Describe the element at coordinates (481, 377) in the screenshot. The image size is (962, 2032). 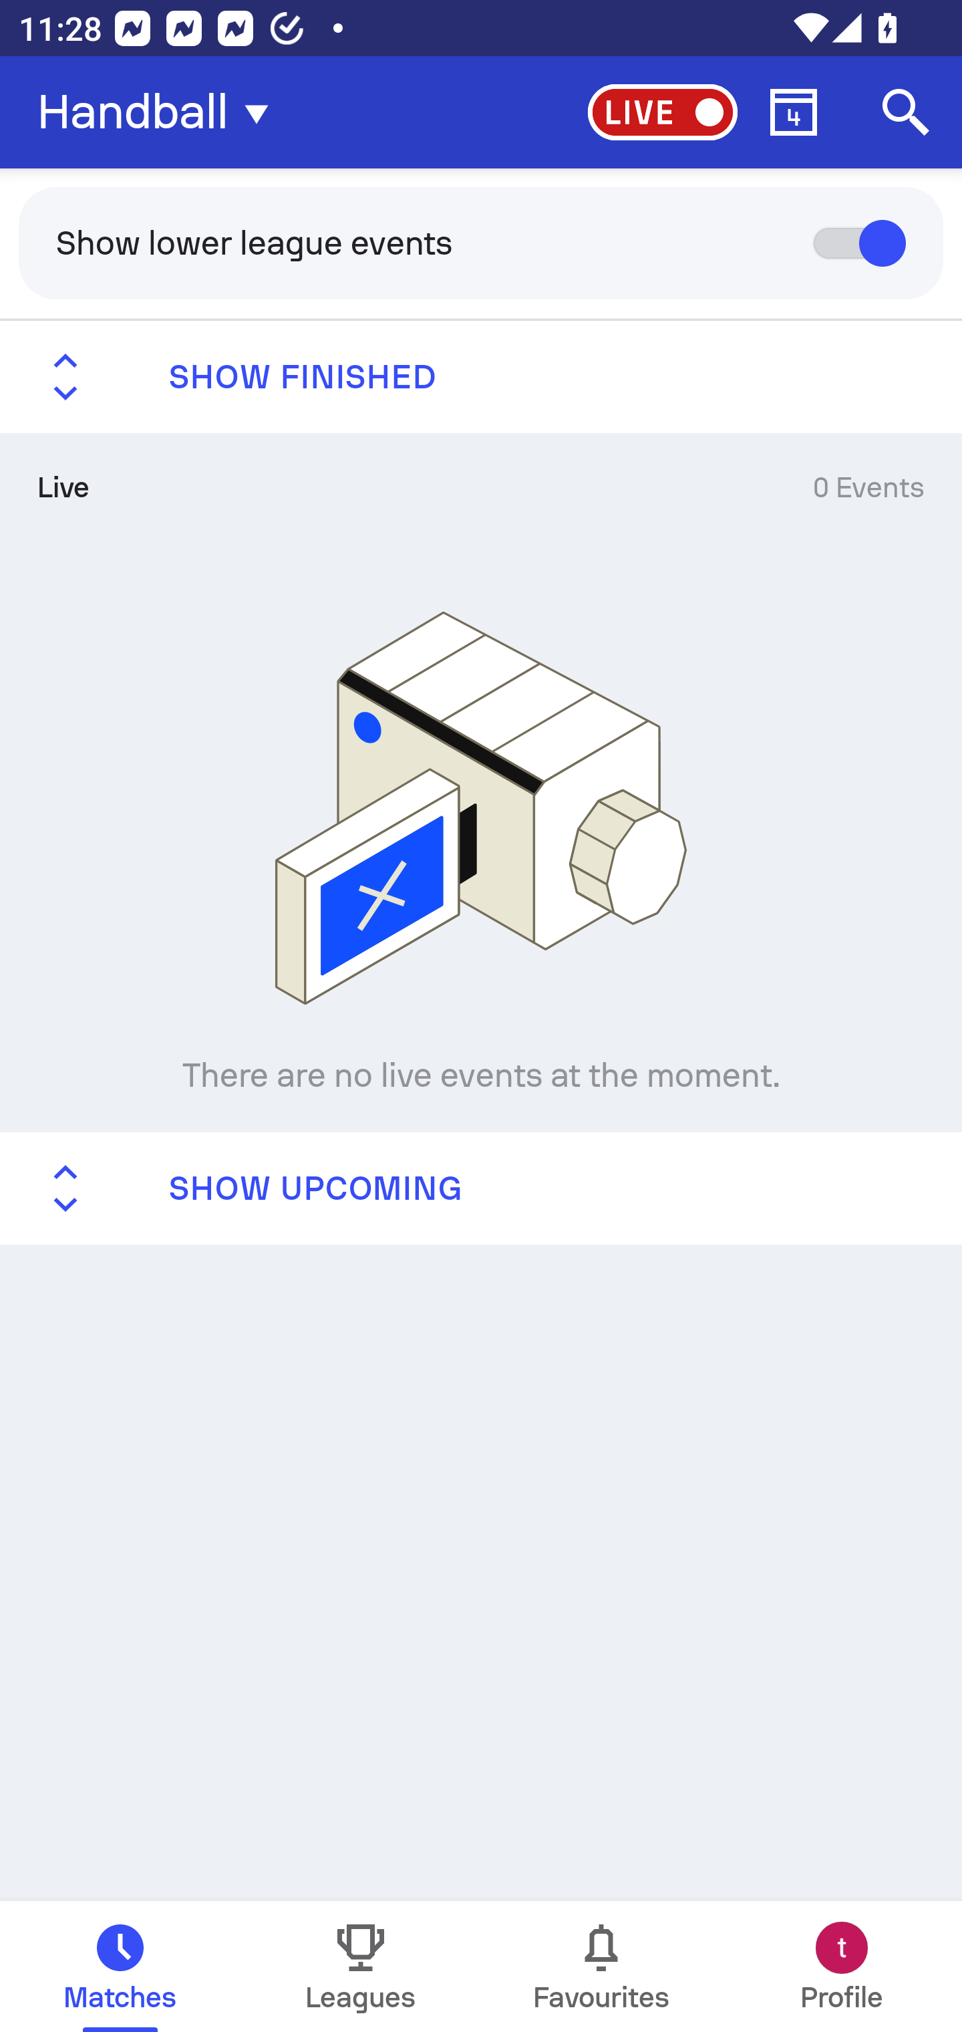
I see `SHOW FINISHED` at that location.